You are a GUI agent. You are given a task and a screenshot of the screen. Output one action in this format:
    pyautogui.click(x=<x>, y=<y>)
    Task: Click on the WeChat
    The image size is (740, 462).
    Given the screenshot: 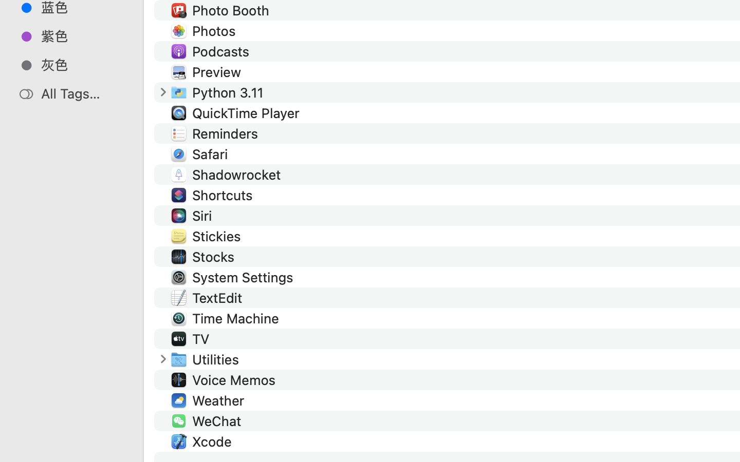 What is the action you would take?
    pyautogui.click(x=218, y=421)
    